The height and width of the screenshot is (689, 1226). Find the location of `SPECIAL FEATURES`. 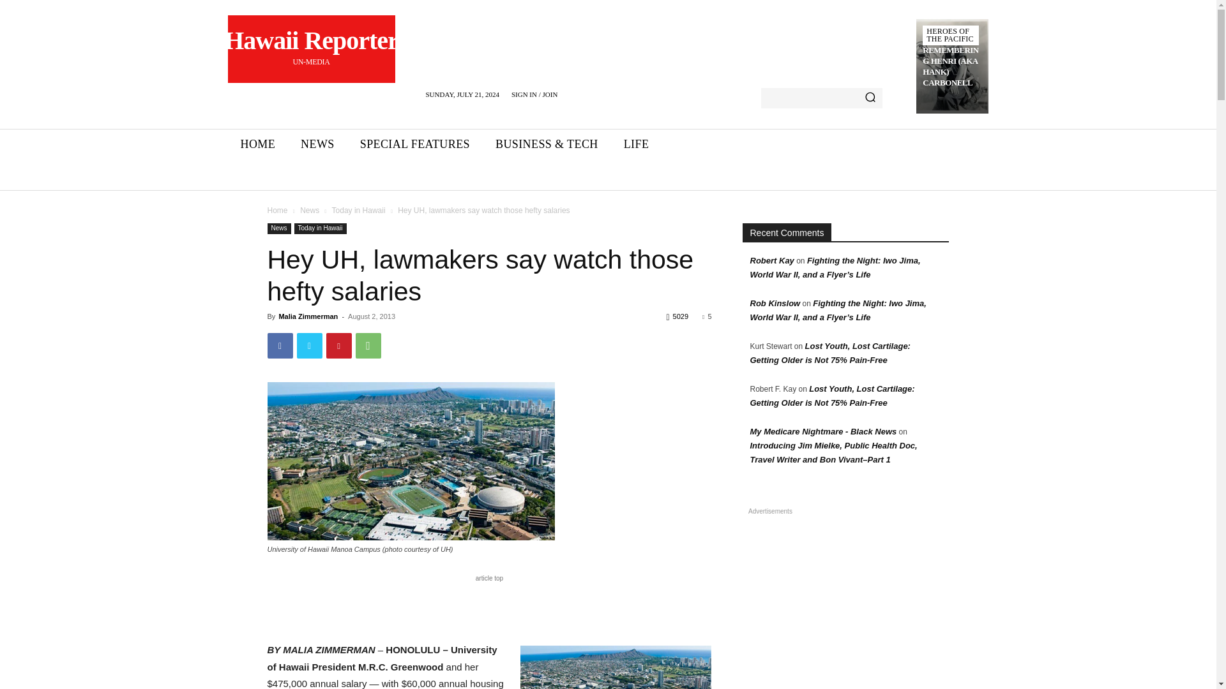

SPECIAL FEATURES is located at coordinates (257, 144).